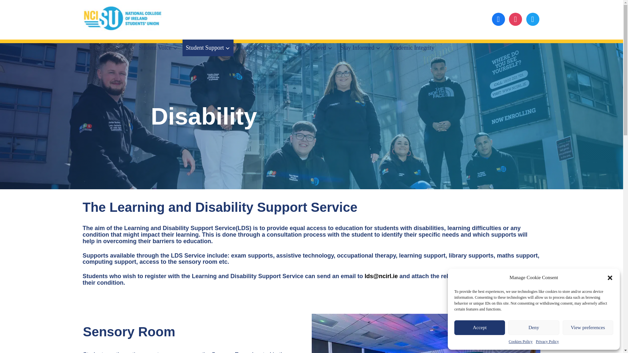  What do you see at coordinates (498, 18) in the screenshot?
I see `Facebook` at bounding box center [498, 18].